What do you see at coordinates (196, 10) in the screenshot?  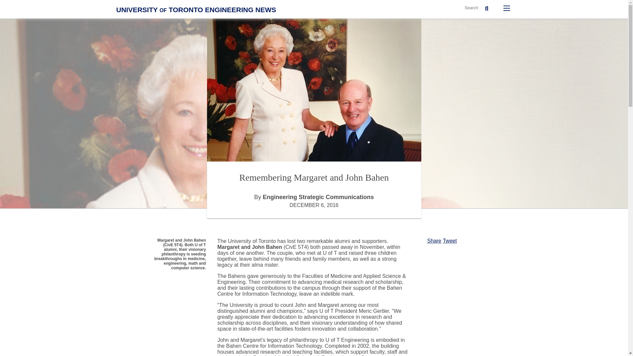 I see `UNIVERSITY OF TORONTO ENGINEERING NEWS` at bounding box center [196, 10].